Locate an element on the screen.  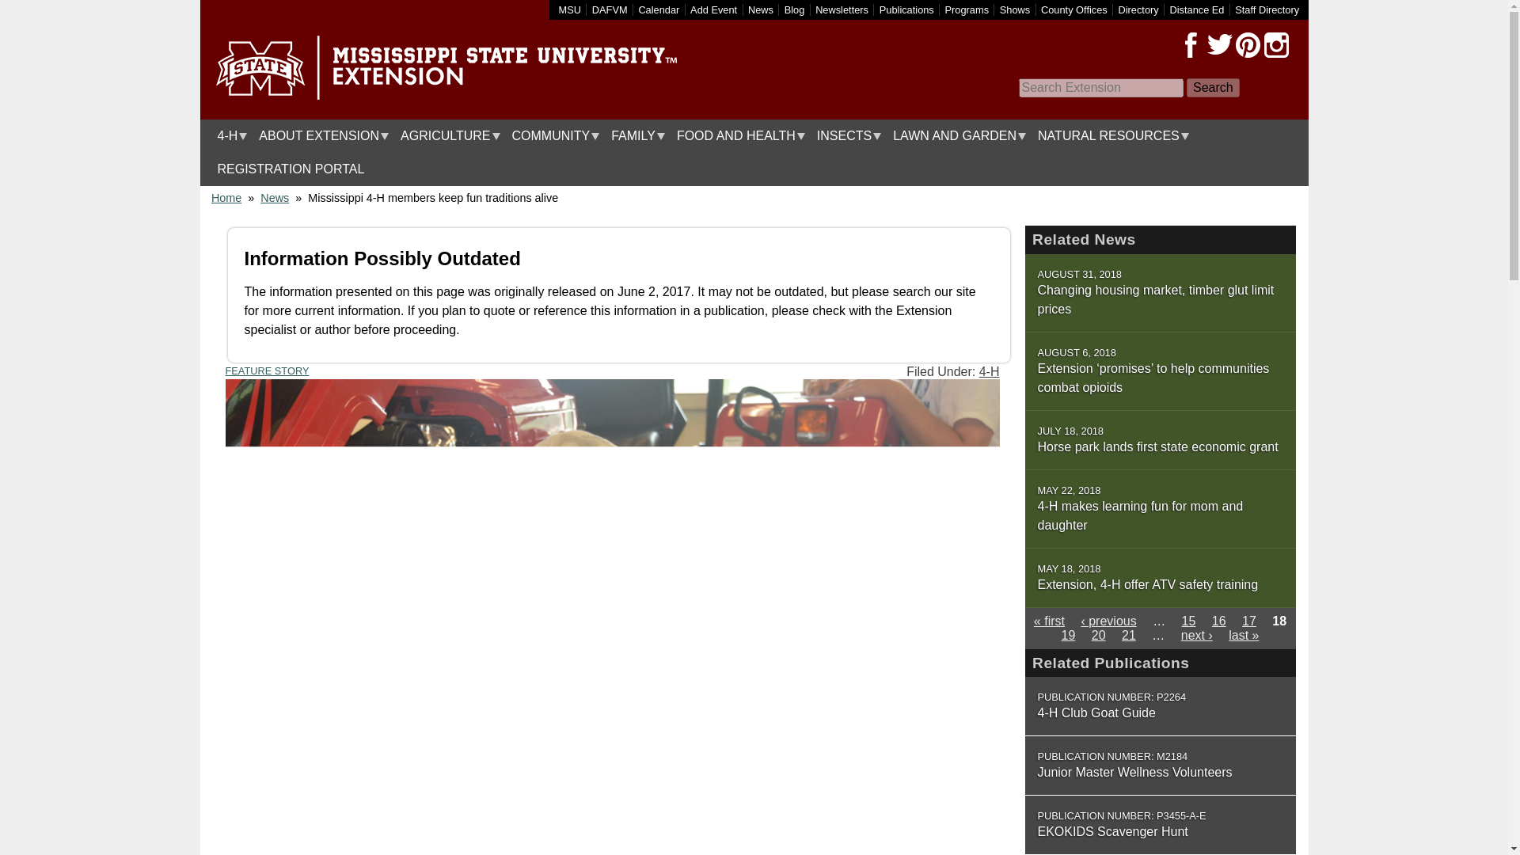
Blog is located at coordinates (795, 9).